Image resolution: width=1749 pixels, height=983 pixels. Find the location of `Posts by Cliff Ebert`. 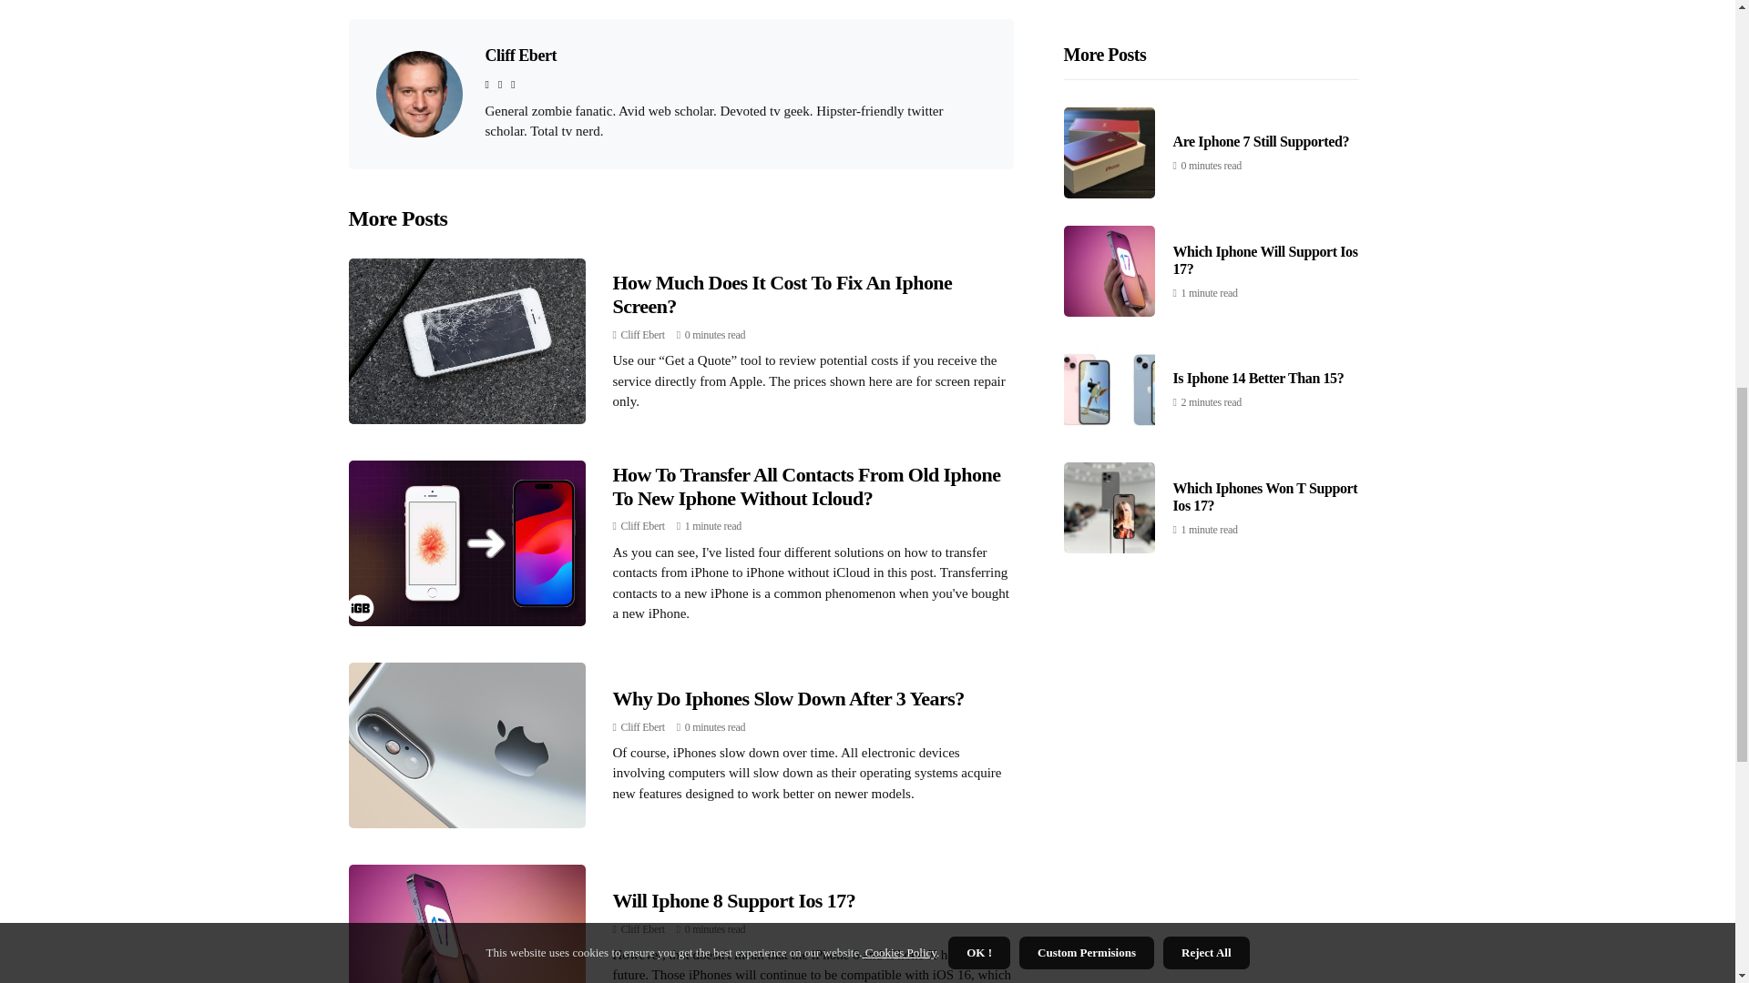

Posts by Cliff Ebert is located at coordinates (642, 526).